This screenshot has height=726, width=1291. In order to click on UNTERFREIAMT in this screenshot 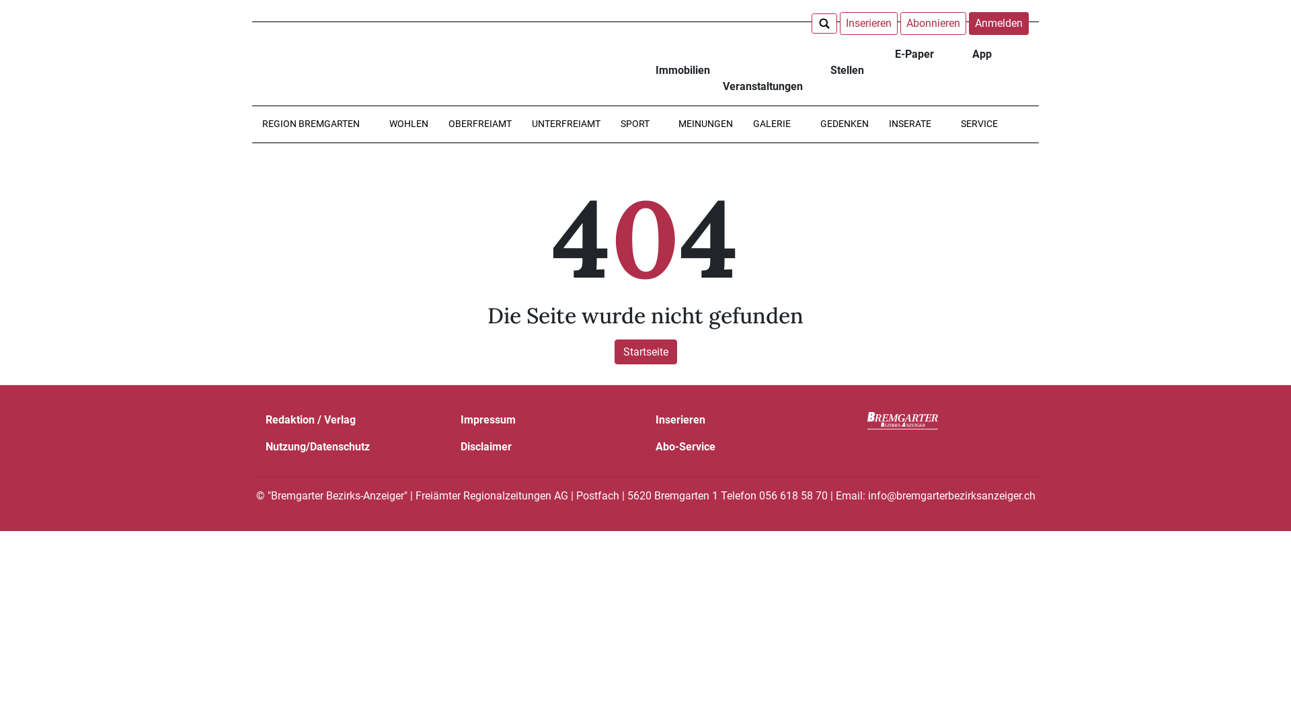, I will do `click(566, 124)`.